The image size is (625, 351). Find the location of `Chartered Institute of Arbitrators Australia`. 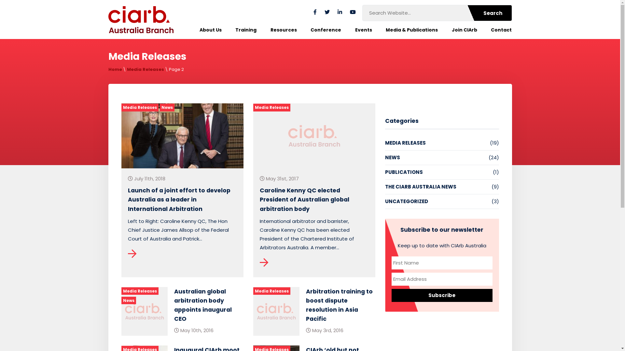

Chartered Institute of Arbitrators Australia is located at coordinates (141, 19).